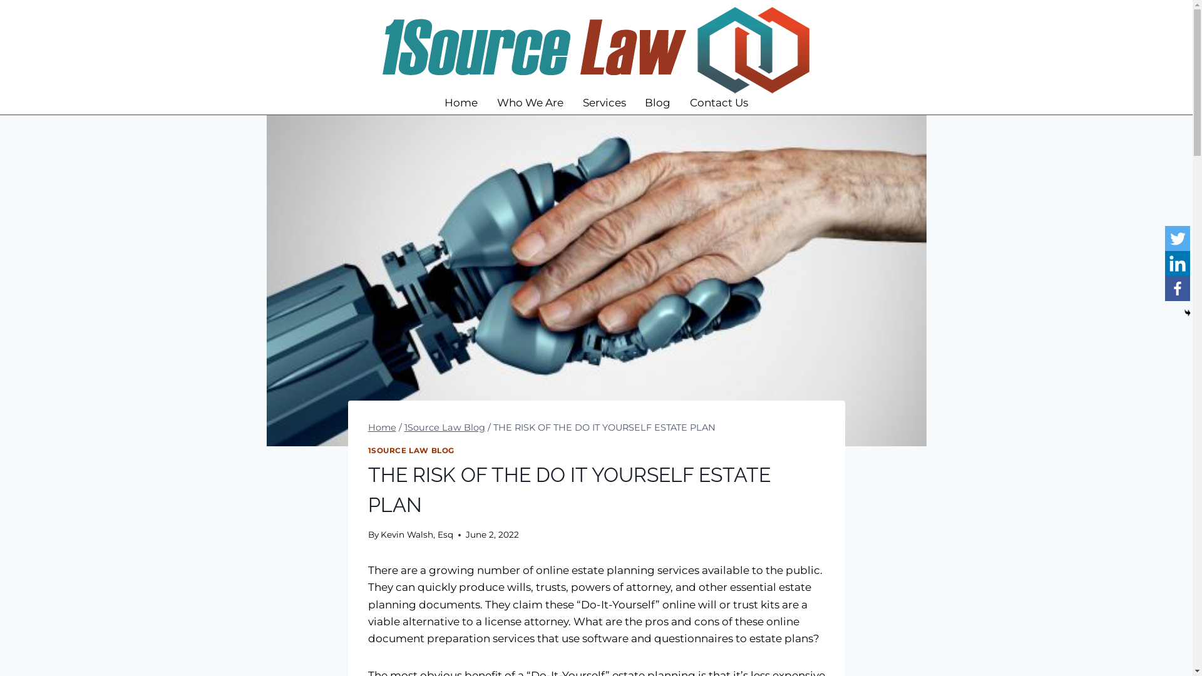  Describe the element at coordinates (719, 103) in the screenshot. I see `Contact Us` at that location.